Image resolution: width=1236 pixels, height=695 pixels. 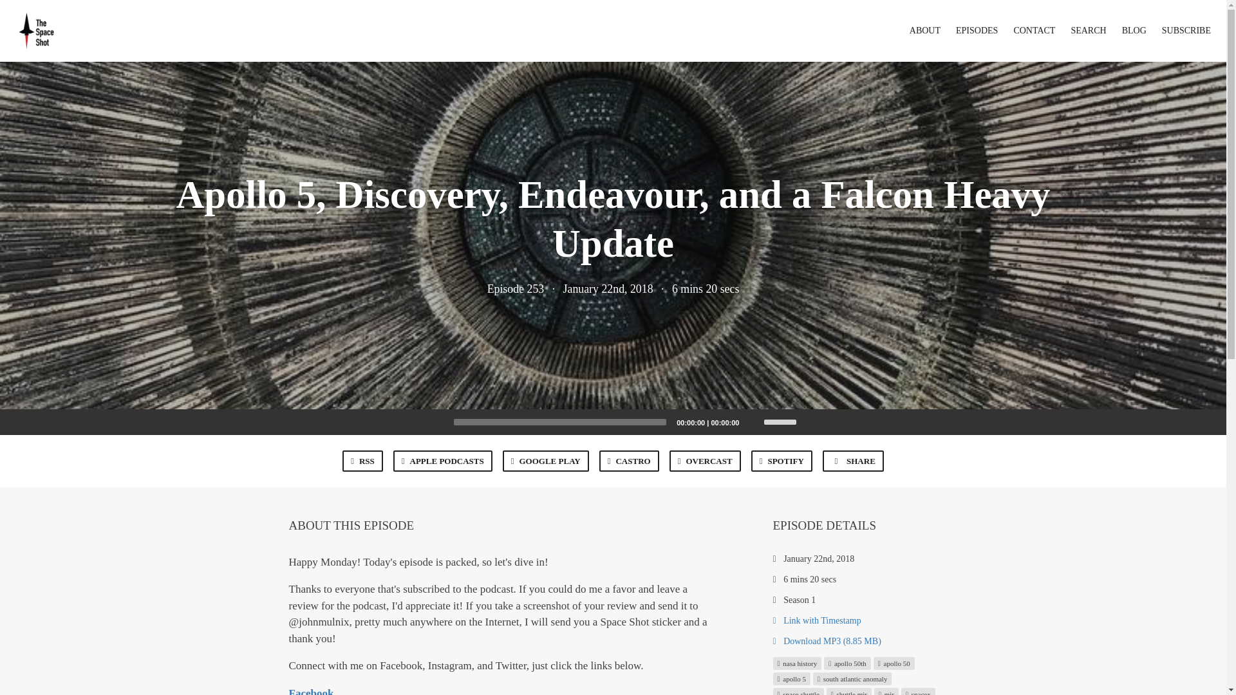 What do you see at coordinates (797, 663) in the screenshot?
I see `nasa history` at bounding box center [797, 663].